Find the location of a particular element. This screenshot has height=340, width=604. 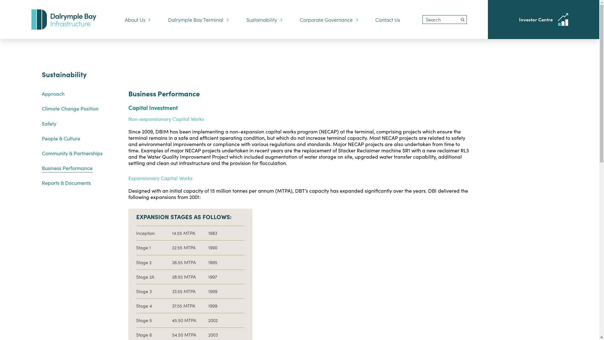

Investor Centre is located at coordinates (544, 20).